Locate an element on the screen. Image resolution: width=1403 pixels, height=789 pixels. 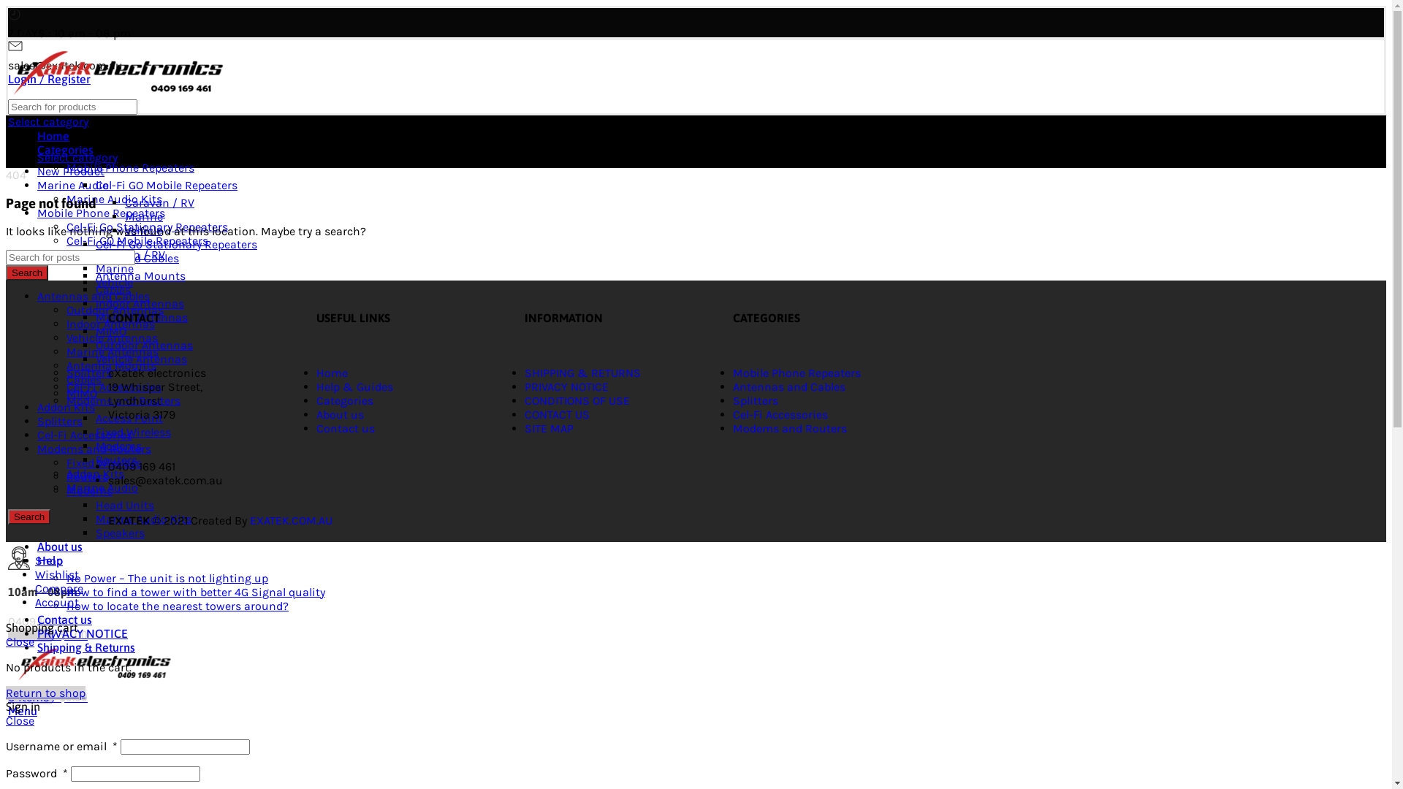
Cel-Fi Go Stationary Repeaters is located at coordinates (177, 244).